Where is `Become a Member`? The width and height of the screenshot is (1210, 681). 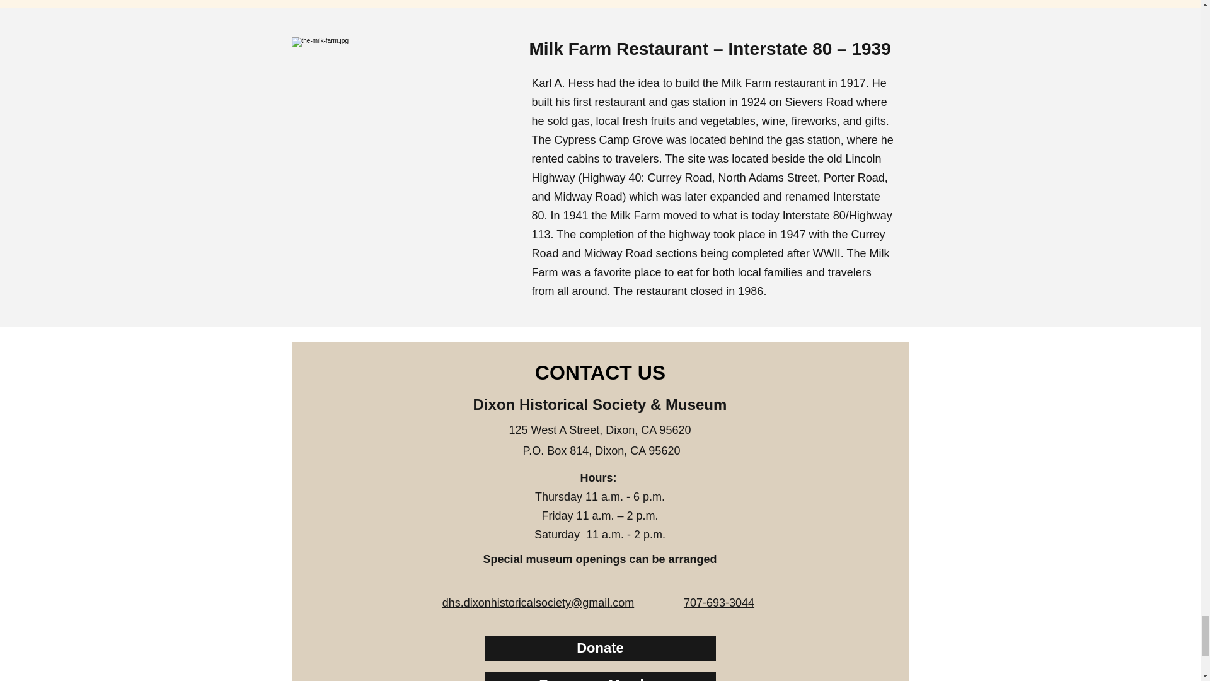 Become a Member is located at coordinates (600, 676).